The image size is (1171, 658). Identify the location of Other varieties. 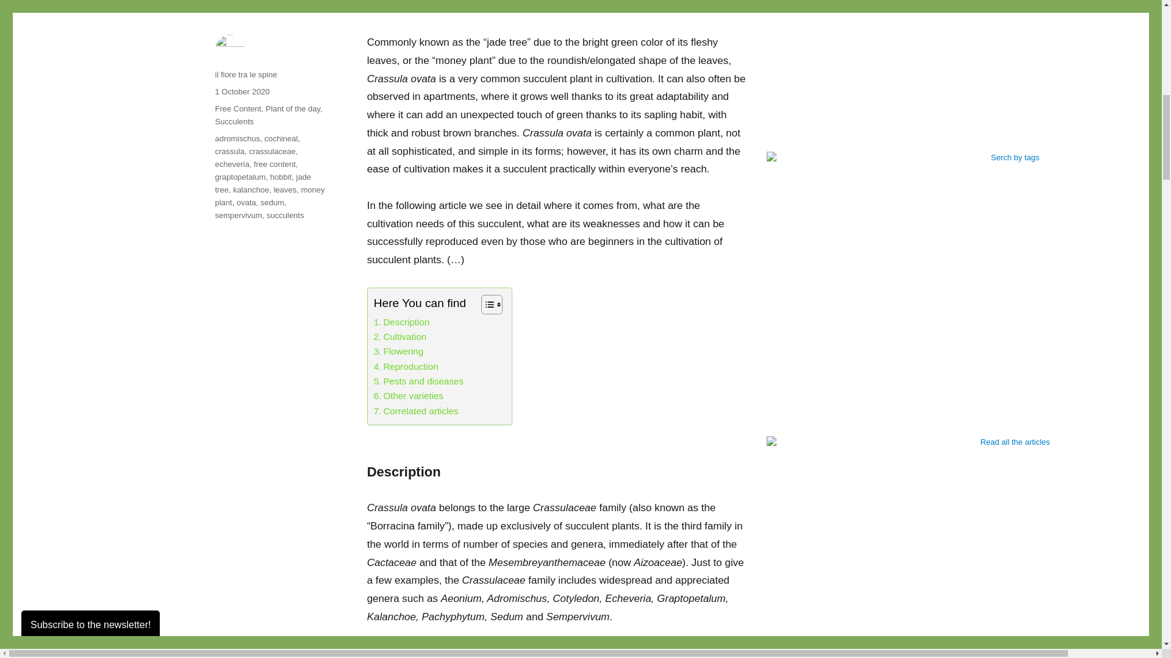
(409, 396).